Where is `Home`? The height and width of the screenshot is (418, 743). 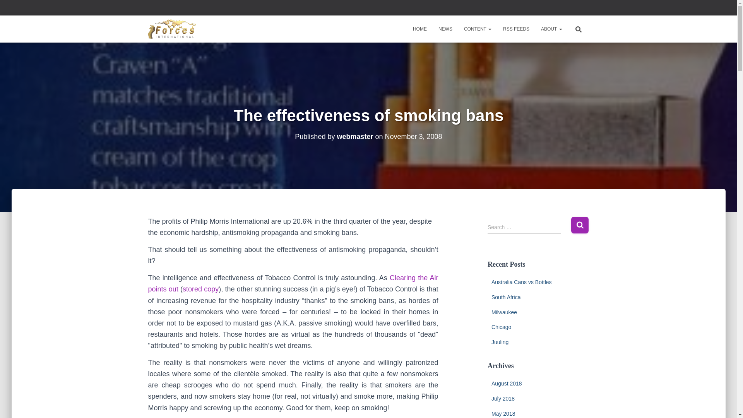 Home is located at coordinates (419, 29).